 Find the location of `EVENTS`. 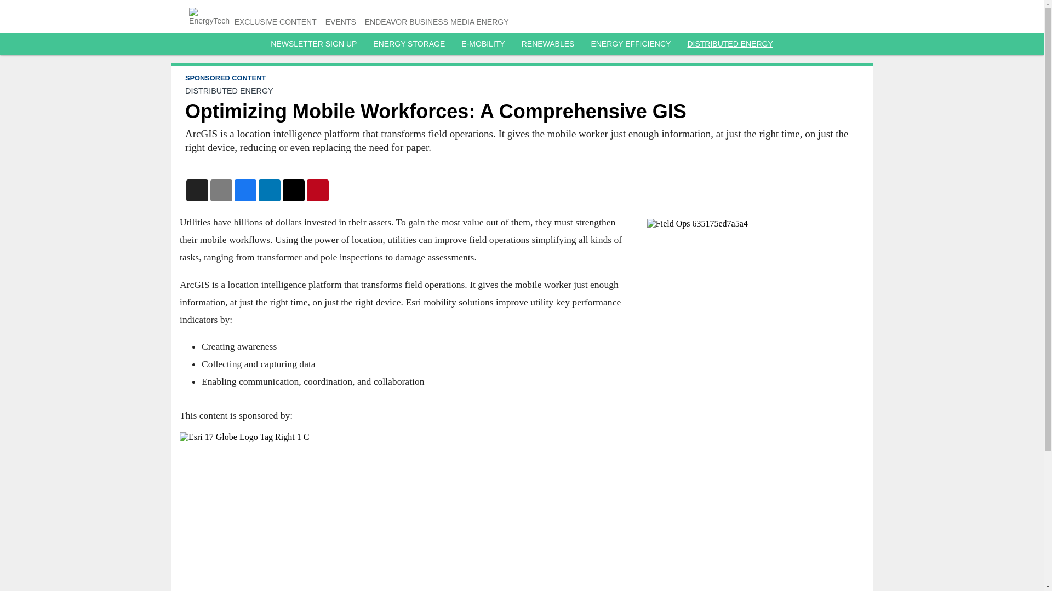

EVENTS is located at coordinates (341, 22).